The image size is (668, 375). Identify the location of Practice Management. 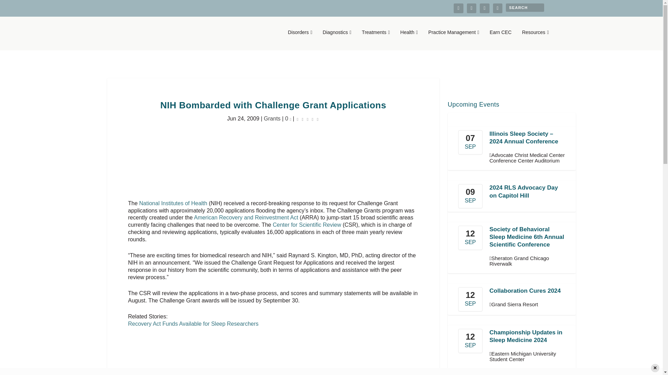
(453, 40).